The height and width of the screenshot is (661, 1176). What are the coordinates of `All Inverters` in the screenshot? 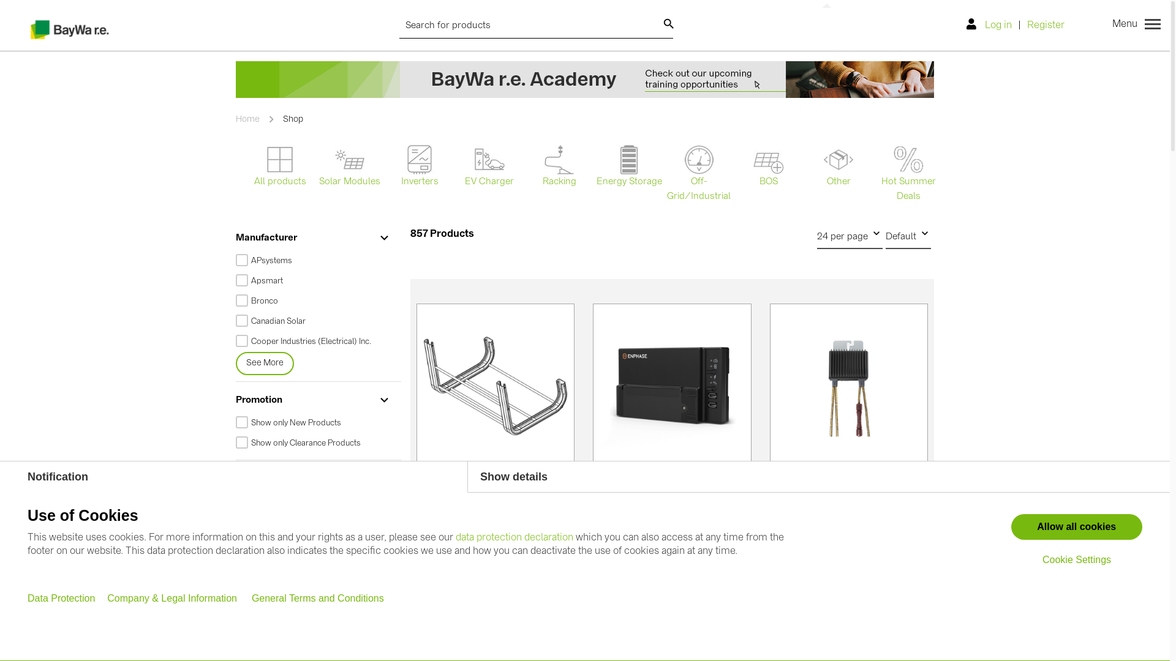 It's located at (314, 521).